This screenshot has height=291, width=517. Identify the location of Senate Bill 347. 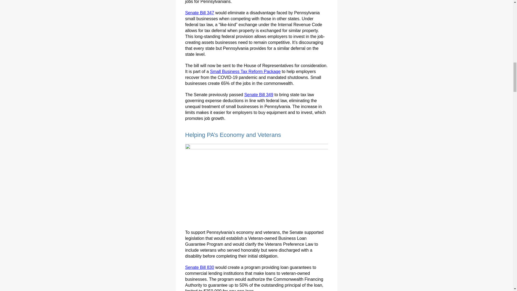
(200, 13).